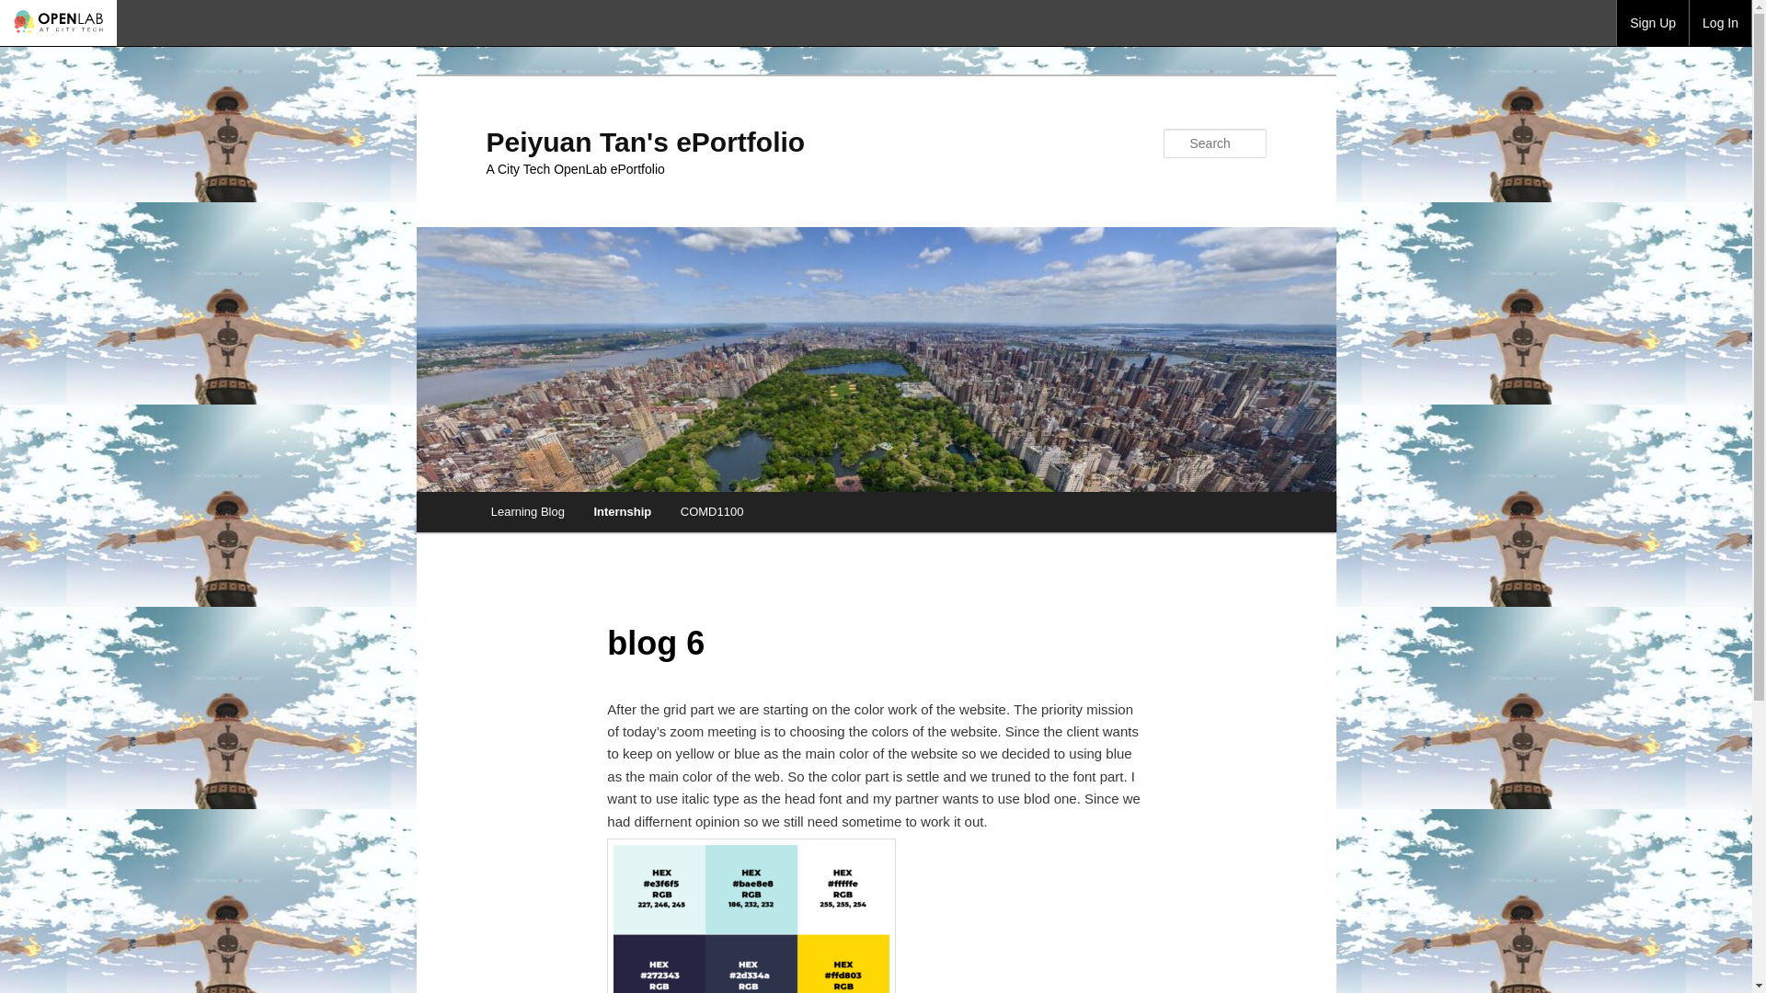 The height and width of the screenshot is (993, 1766). Describe the element at coordinates (646, 142) in the screenshot. I see `Peiyuan Tan's ePortfolio` at that location.